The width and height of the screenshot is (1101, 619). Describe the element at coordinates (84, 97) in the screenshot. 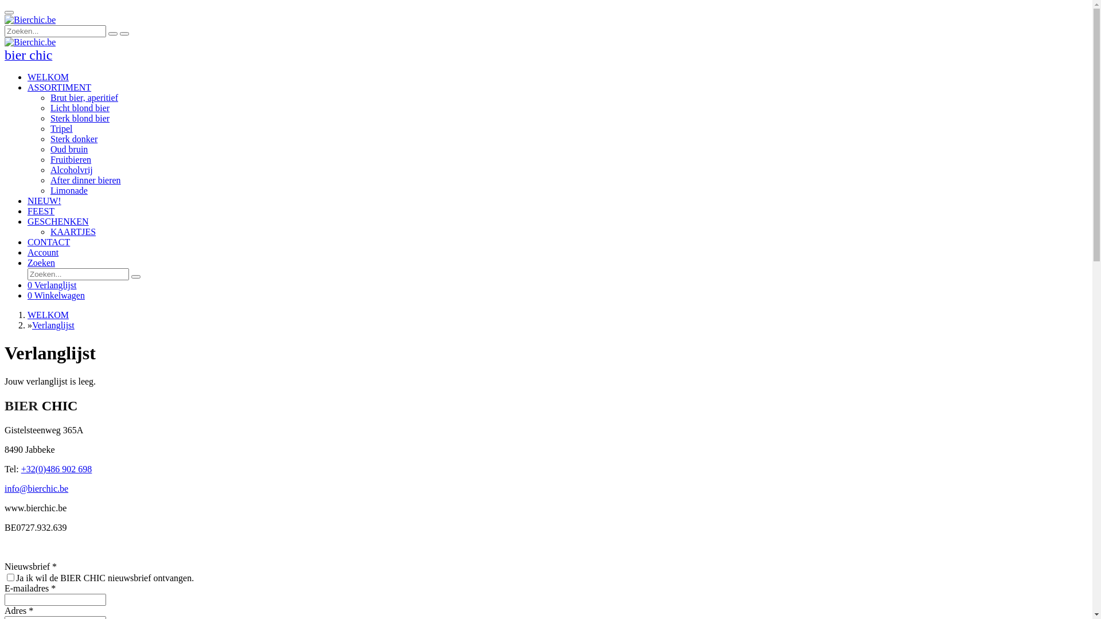

I see `Brut bier, aperitief` at that location.